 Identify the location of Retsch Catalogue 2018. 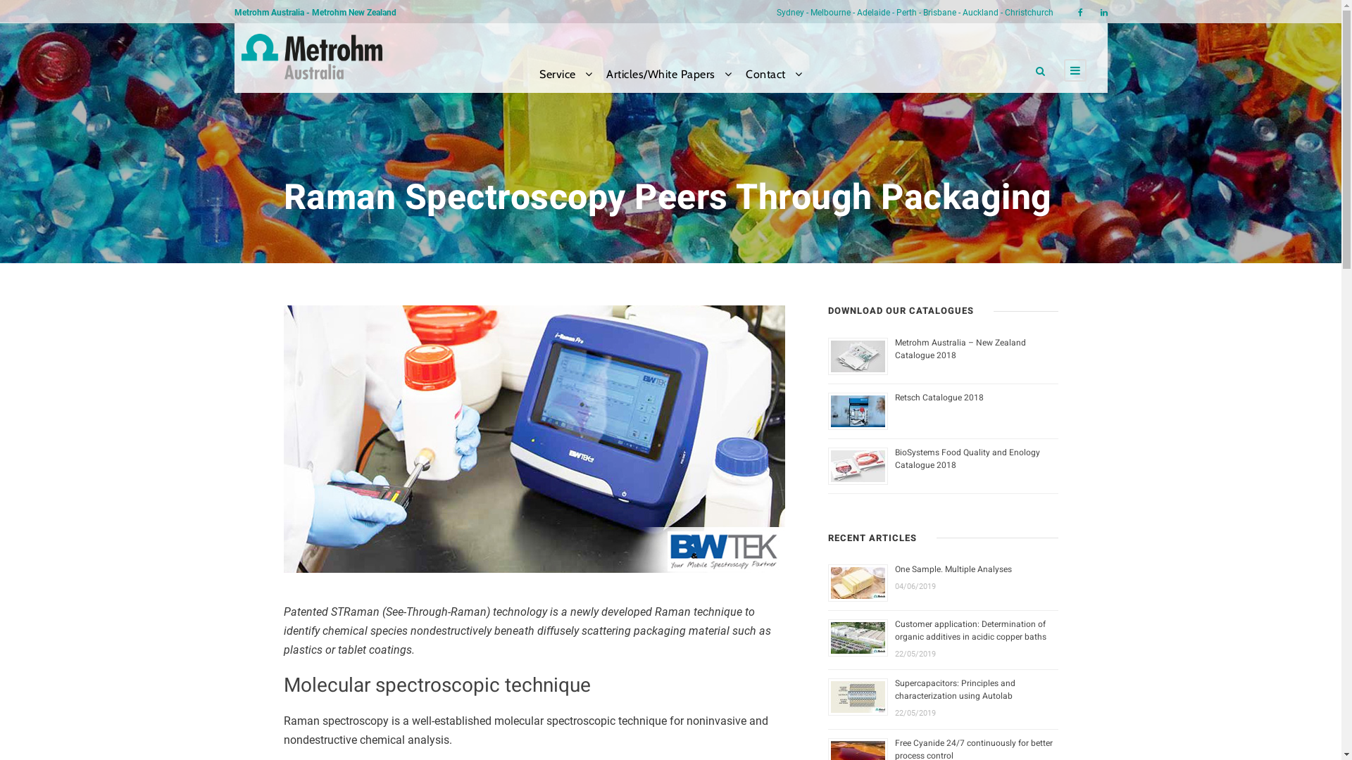
(939, 398).